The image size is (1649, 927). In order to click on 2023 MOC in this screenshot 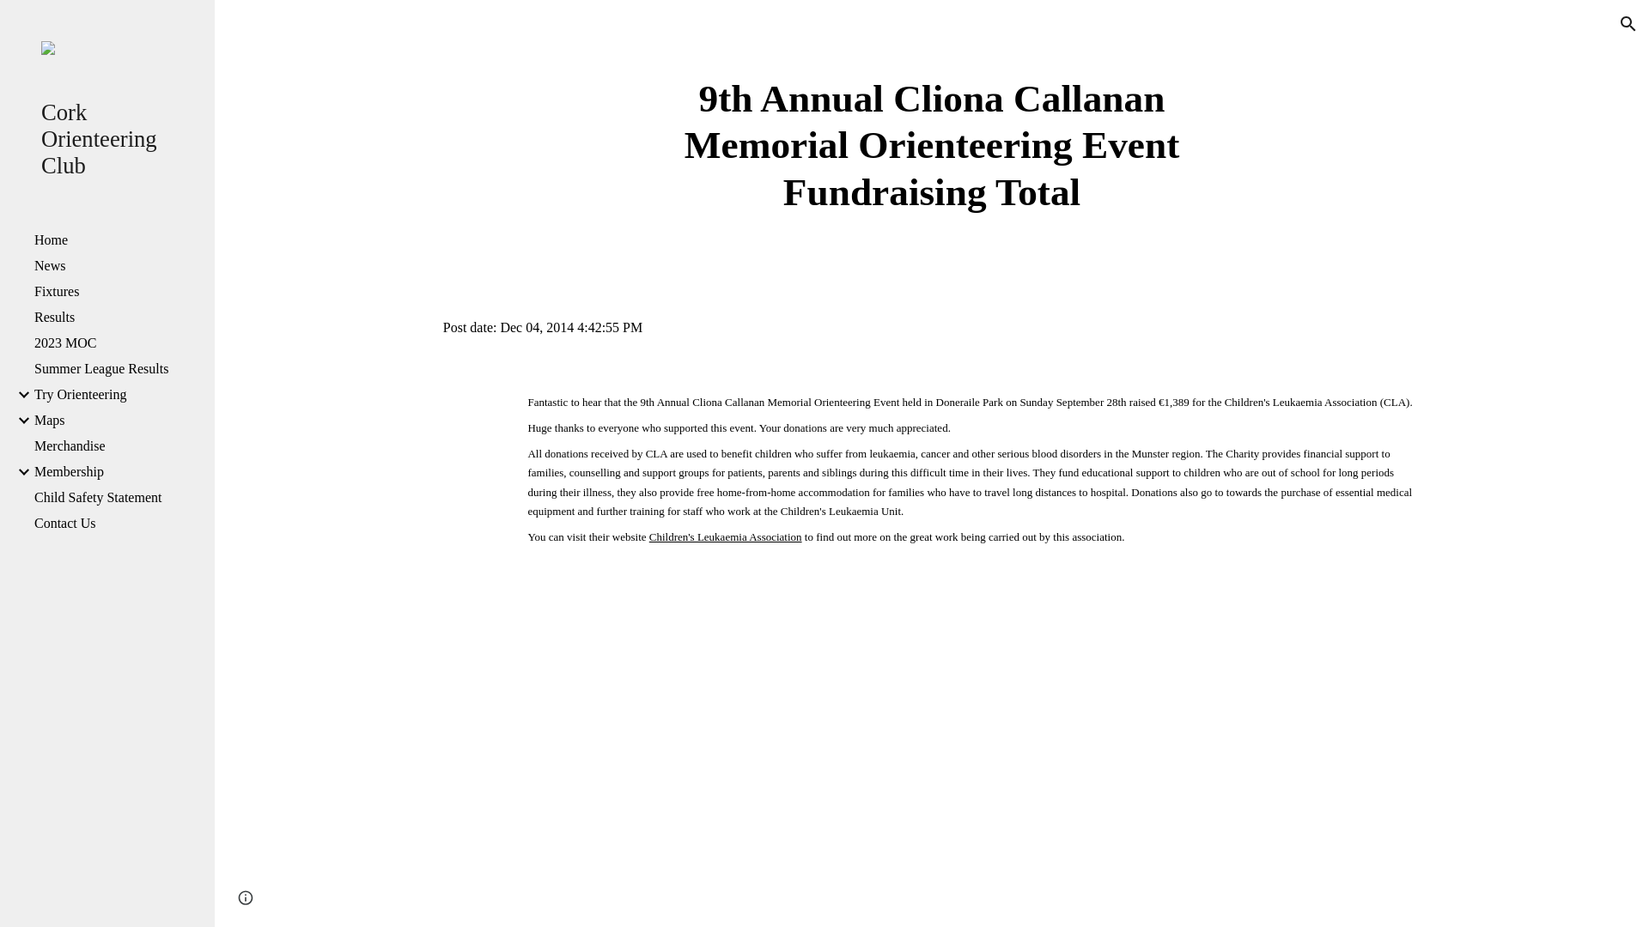, I will do `click(118, 343)`.